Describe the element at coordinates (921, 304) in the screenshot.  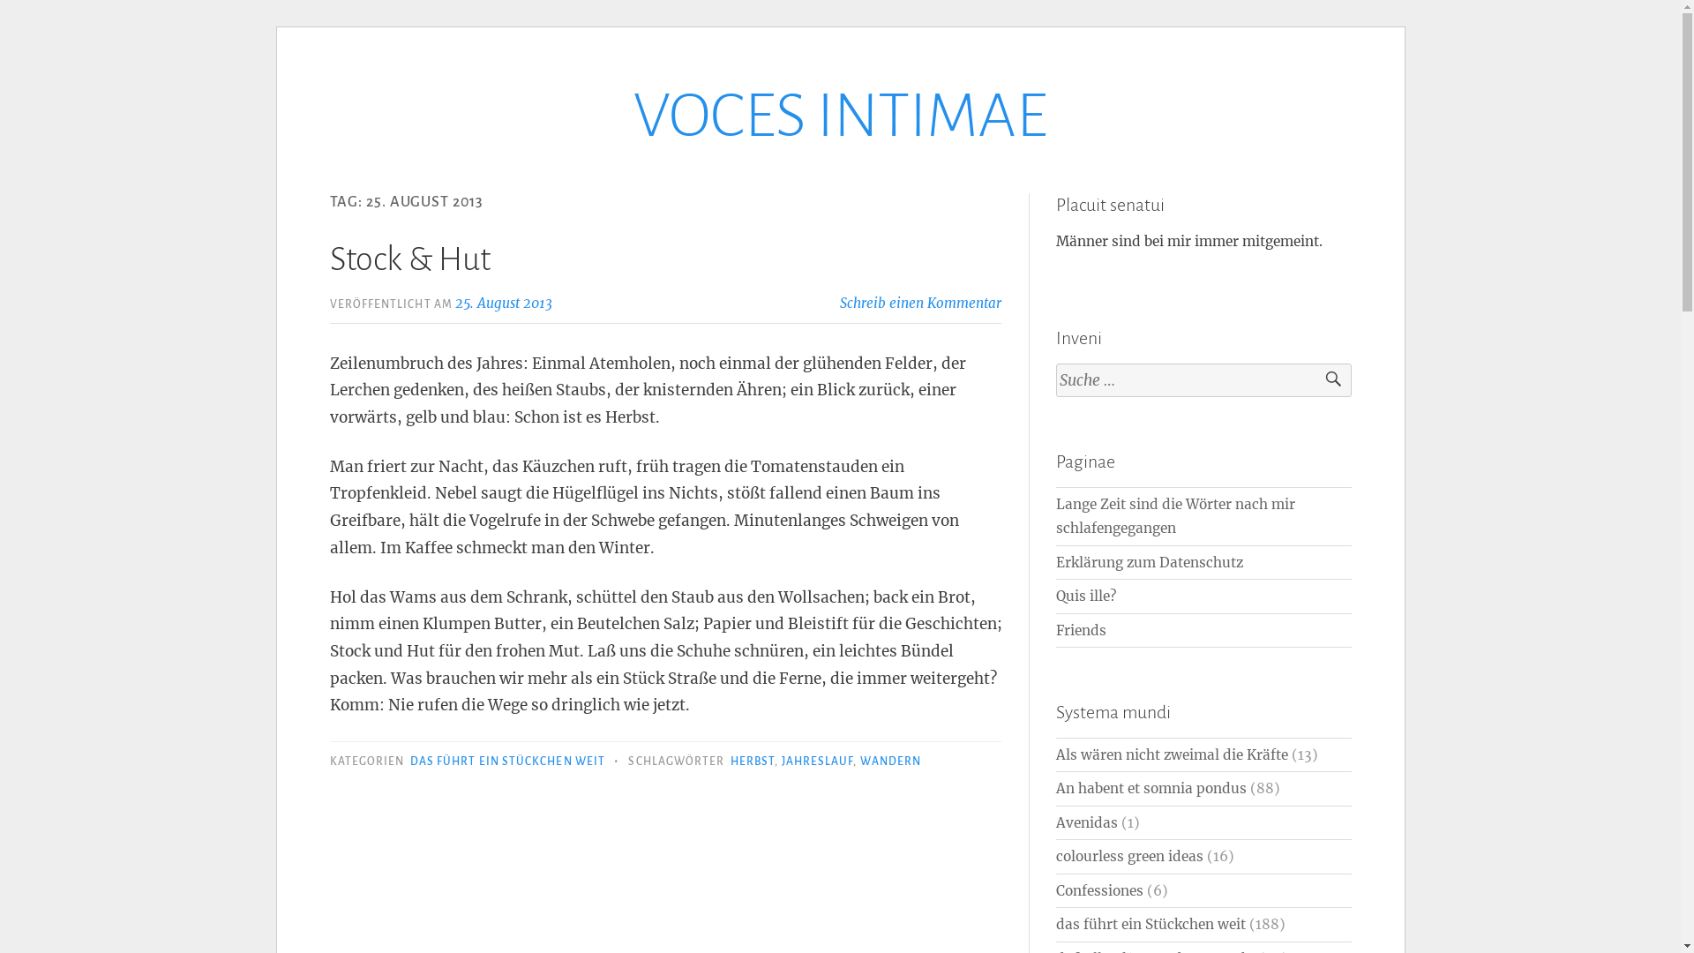
I see `Schreib einen Kommentar` at that location.